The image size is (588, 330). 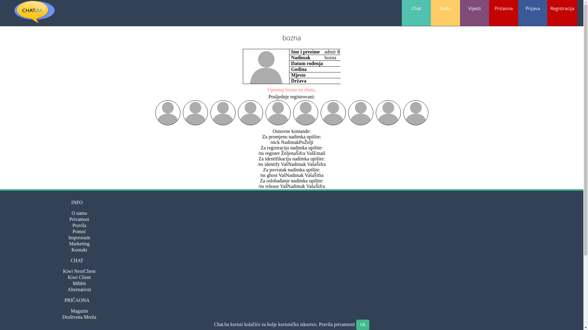 I want to click on O nama, so click(x=79, y=213).